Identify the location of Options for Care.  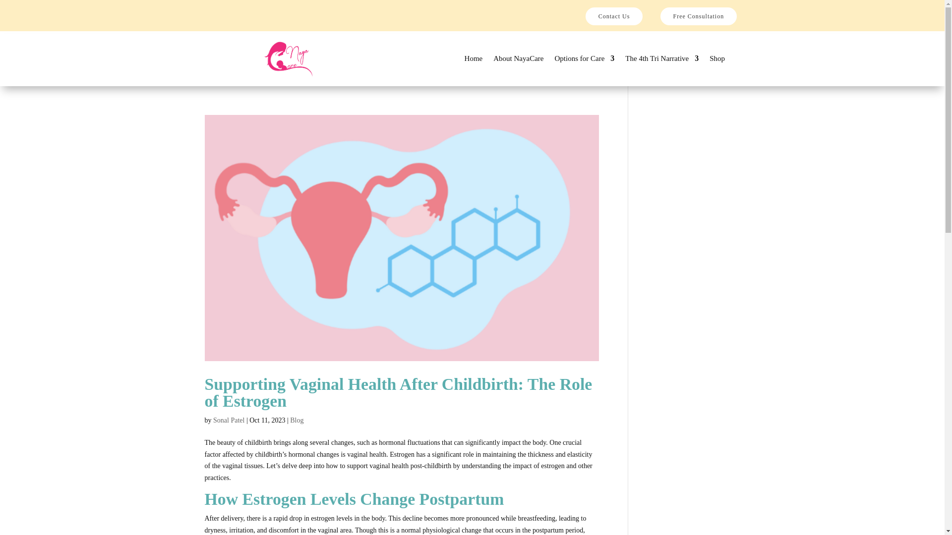
(584, 60).